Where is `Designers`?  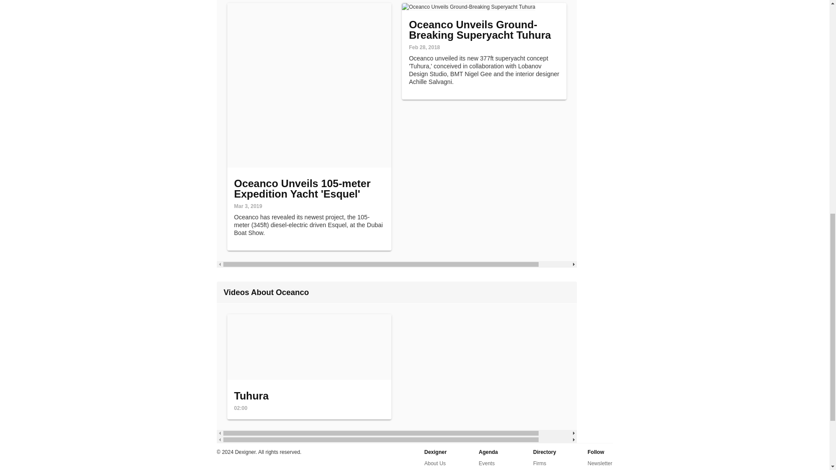
Designers is located at coordinates (435, 463).